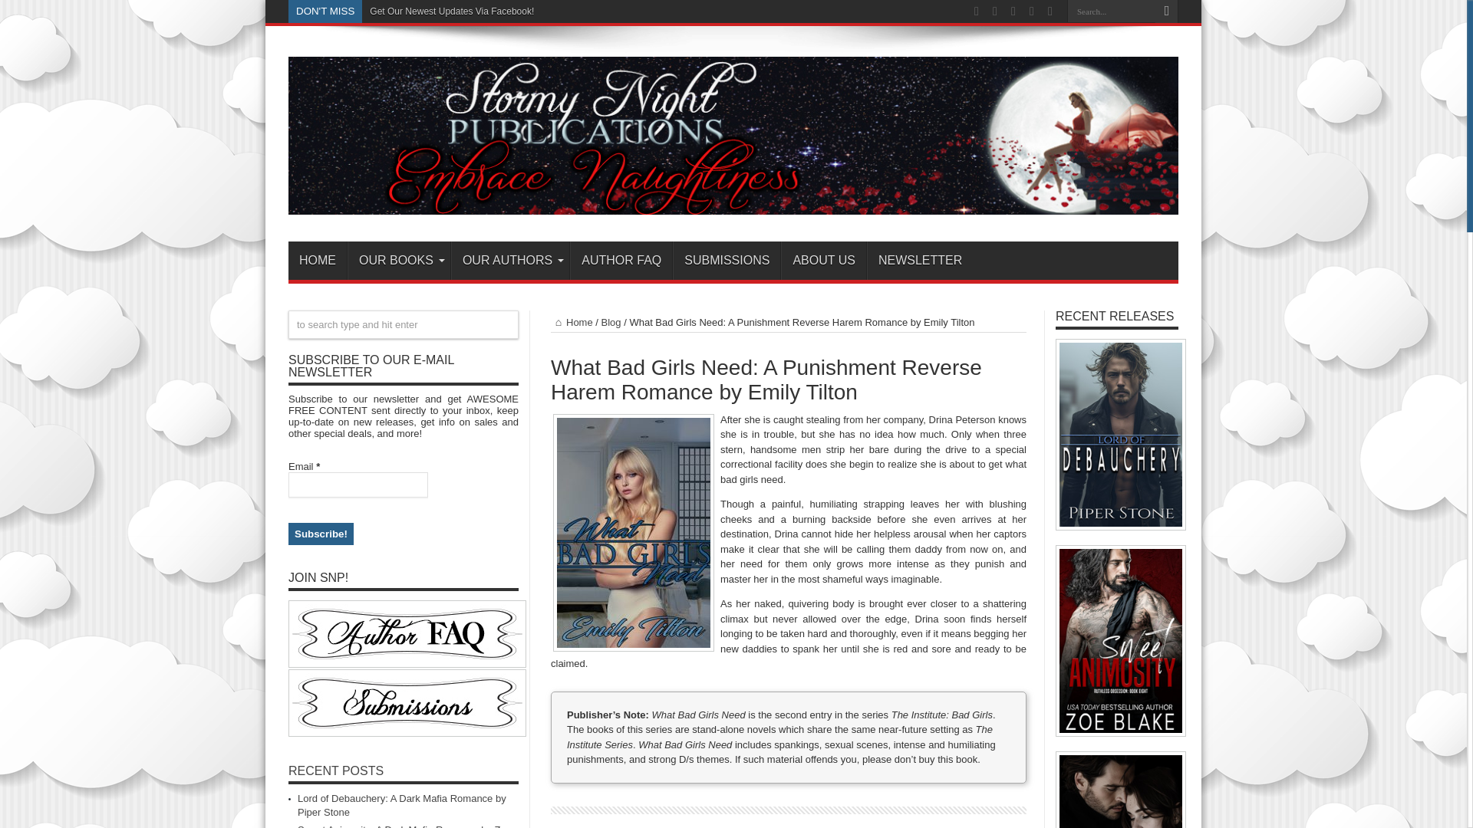 The width and height of the screenshot is (1473, 828). I want to click on Stormy Night Publications, so click(733, 202).